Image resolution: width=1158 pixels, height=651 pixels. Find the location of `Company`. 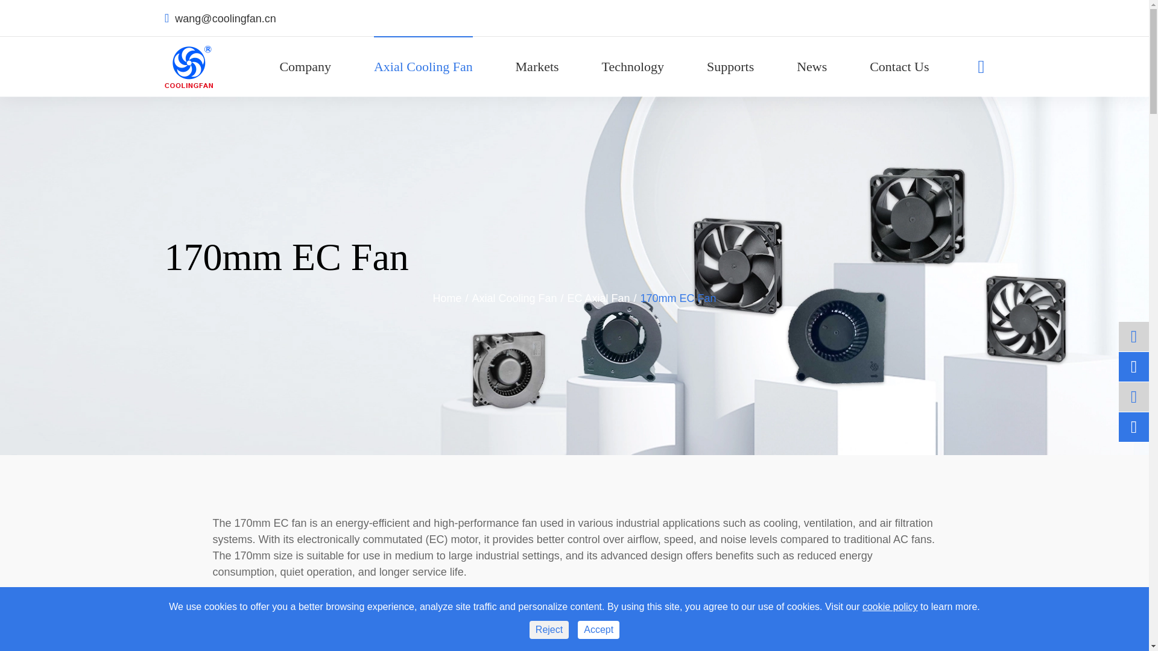

Company is located at coordinates (305, 66).